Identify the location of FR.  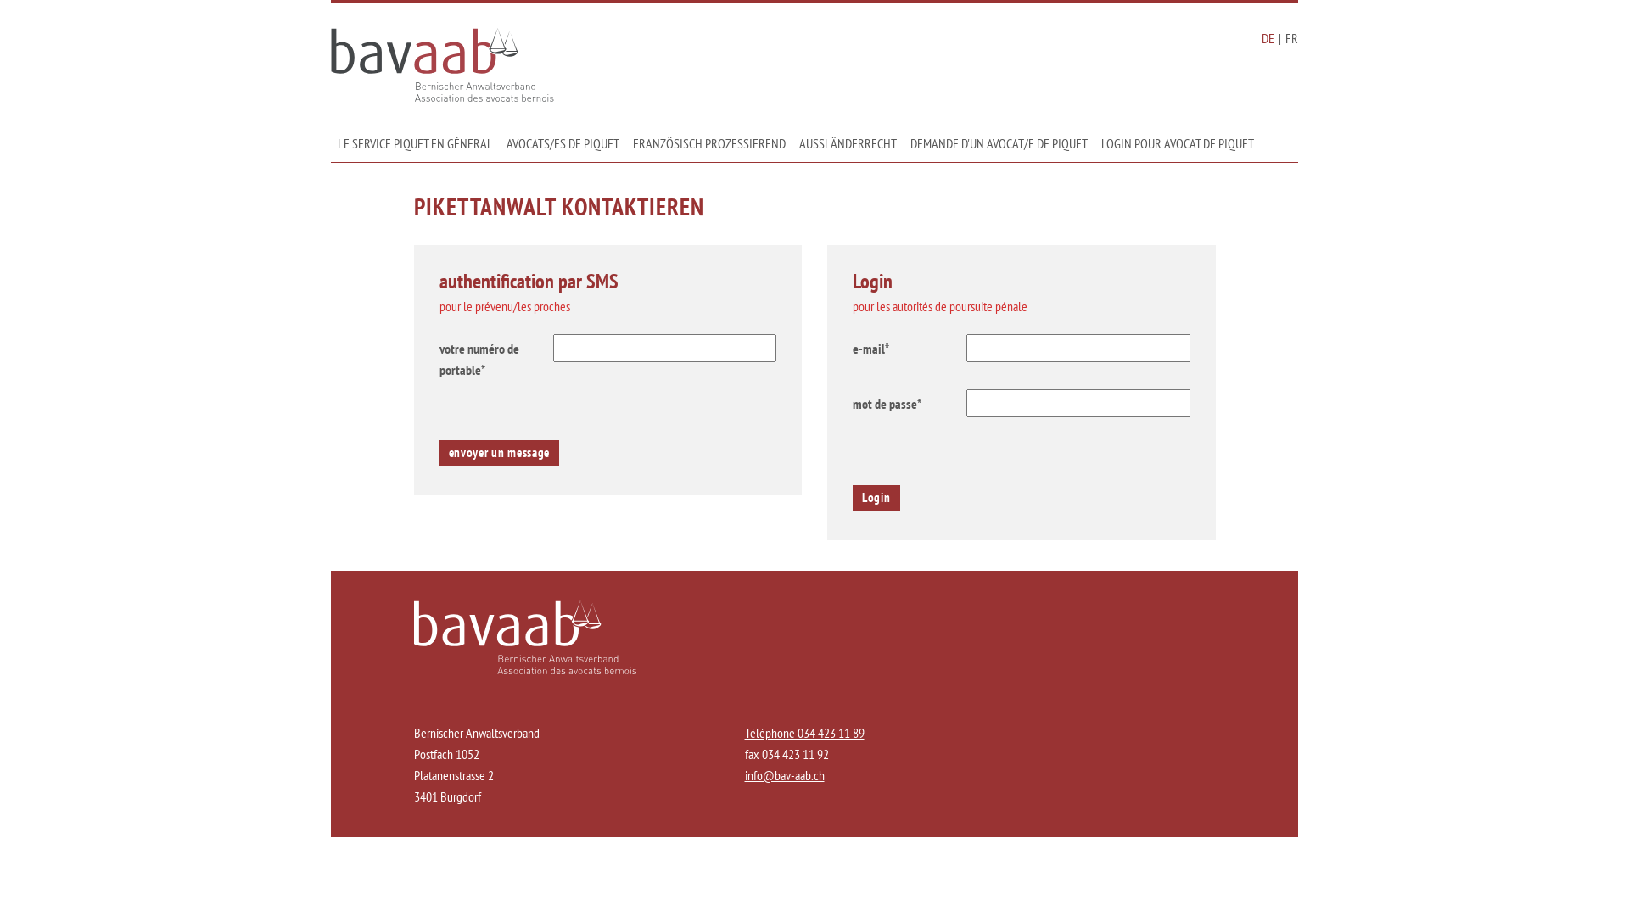
(1291, 38).